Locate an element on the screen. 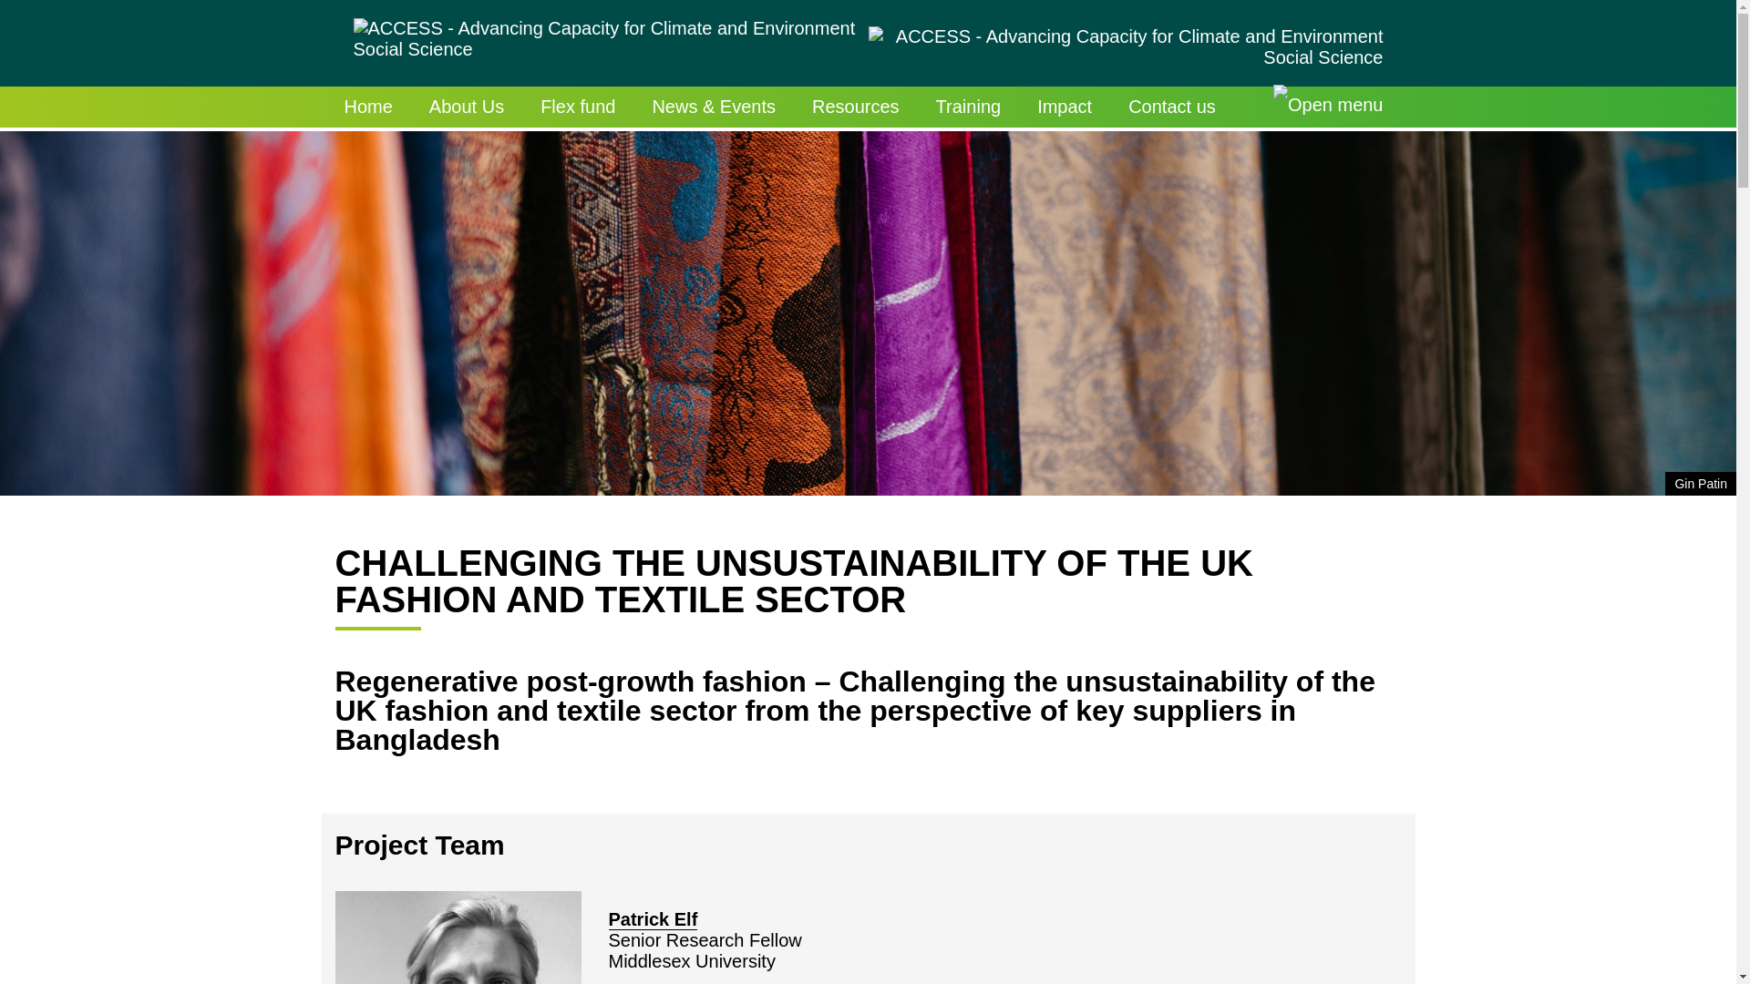 The image size is (1750, 984). Resources is located at coordinates (855, 108).